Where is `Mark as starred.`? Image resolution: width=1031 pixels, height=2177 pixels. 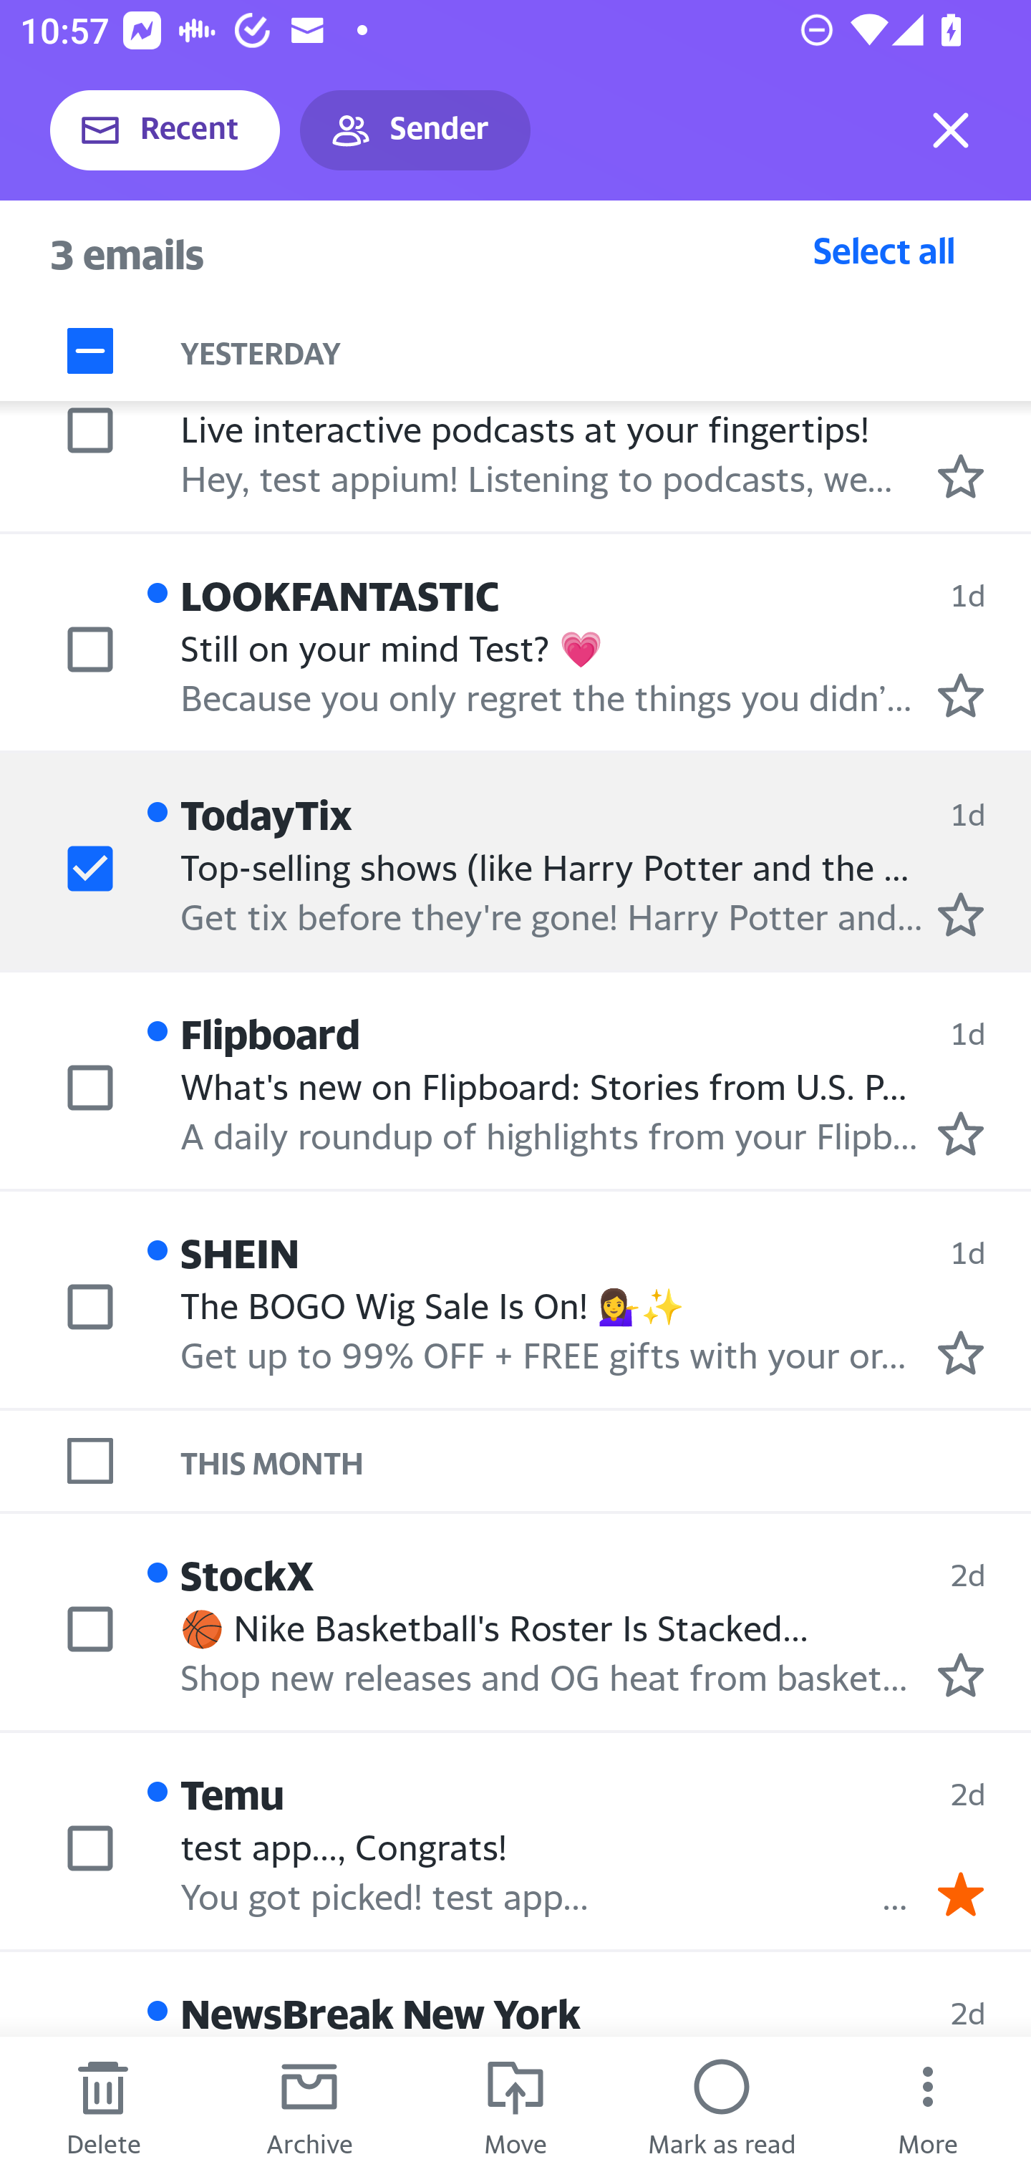 Mark as starred. is located at coordinates (961, 476).